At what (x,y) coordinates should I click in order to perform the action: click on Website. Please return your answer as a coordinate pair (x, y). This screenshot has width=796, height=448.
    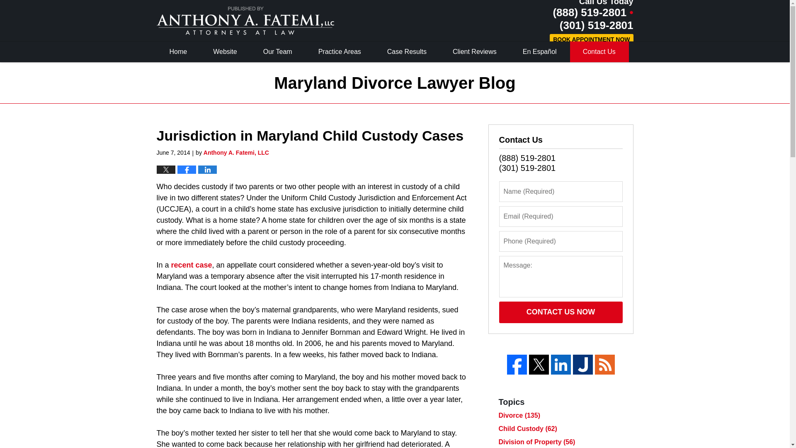
    Looking at the image, I should click on (226, 52).